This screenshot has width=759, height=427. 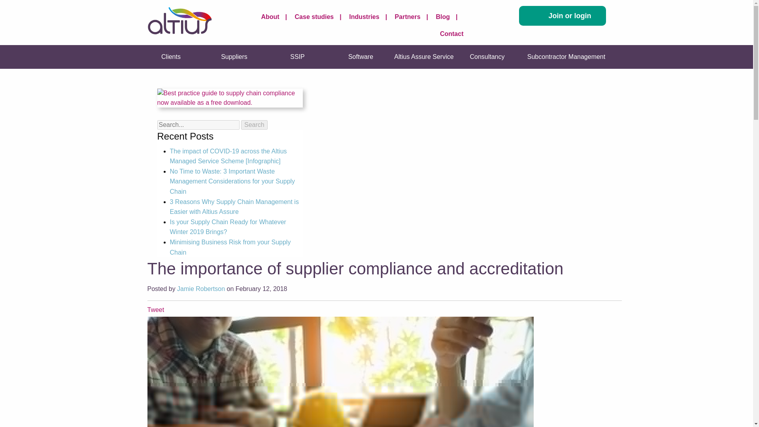 I want to click on Search, so click(x=255, y=125).